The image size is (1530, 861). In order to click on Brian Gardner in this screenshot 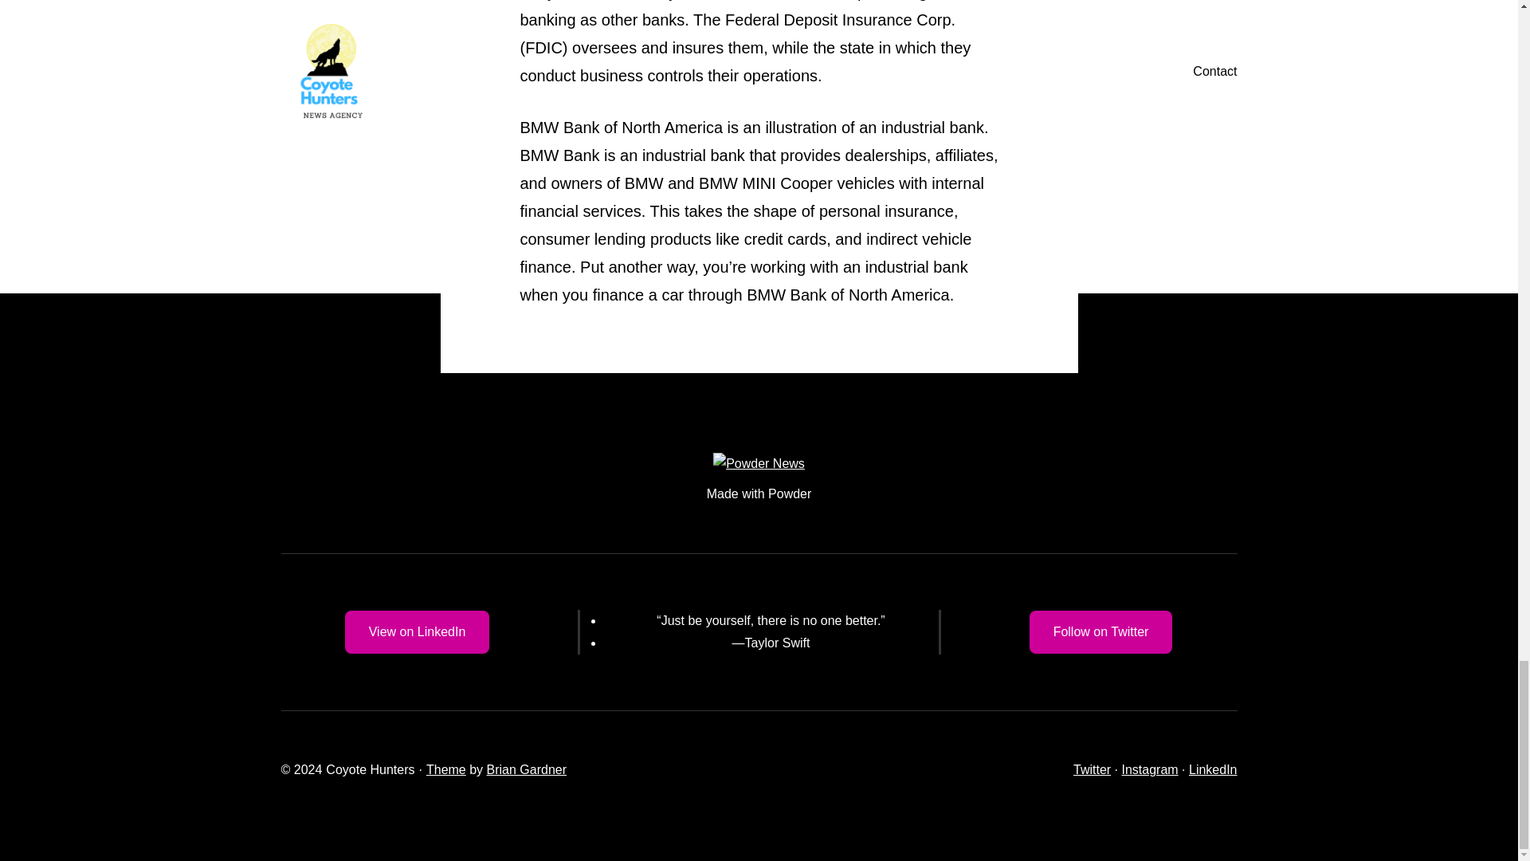, I will do `click(527, 769)`.